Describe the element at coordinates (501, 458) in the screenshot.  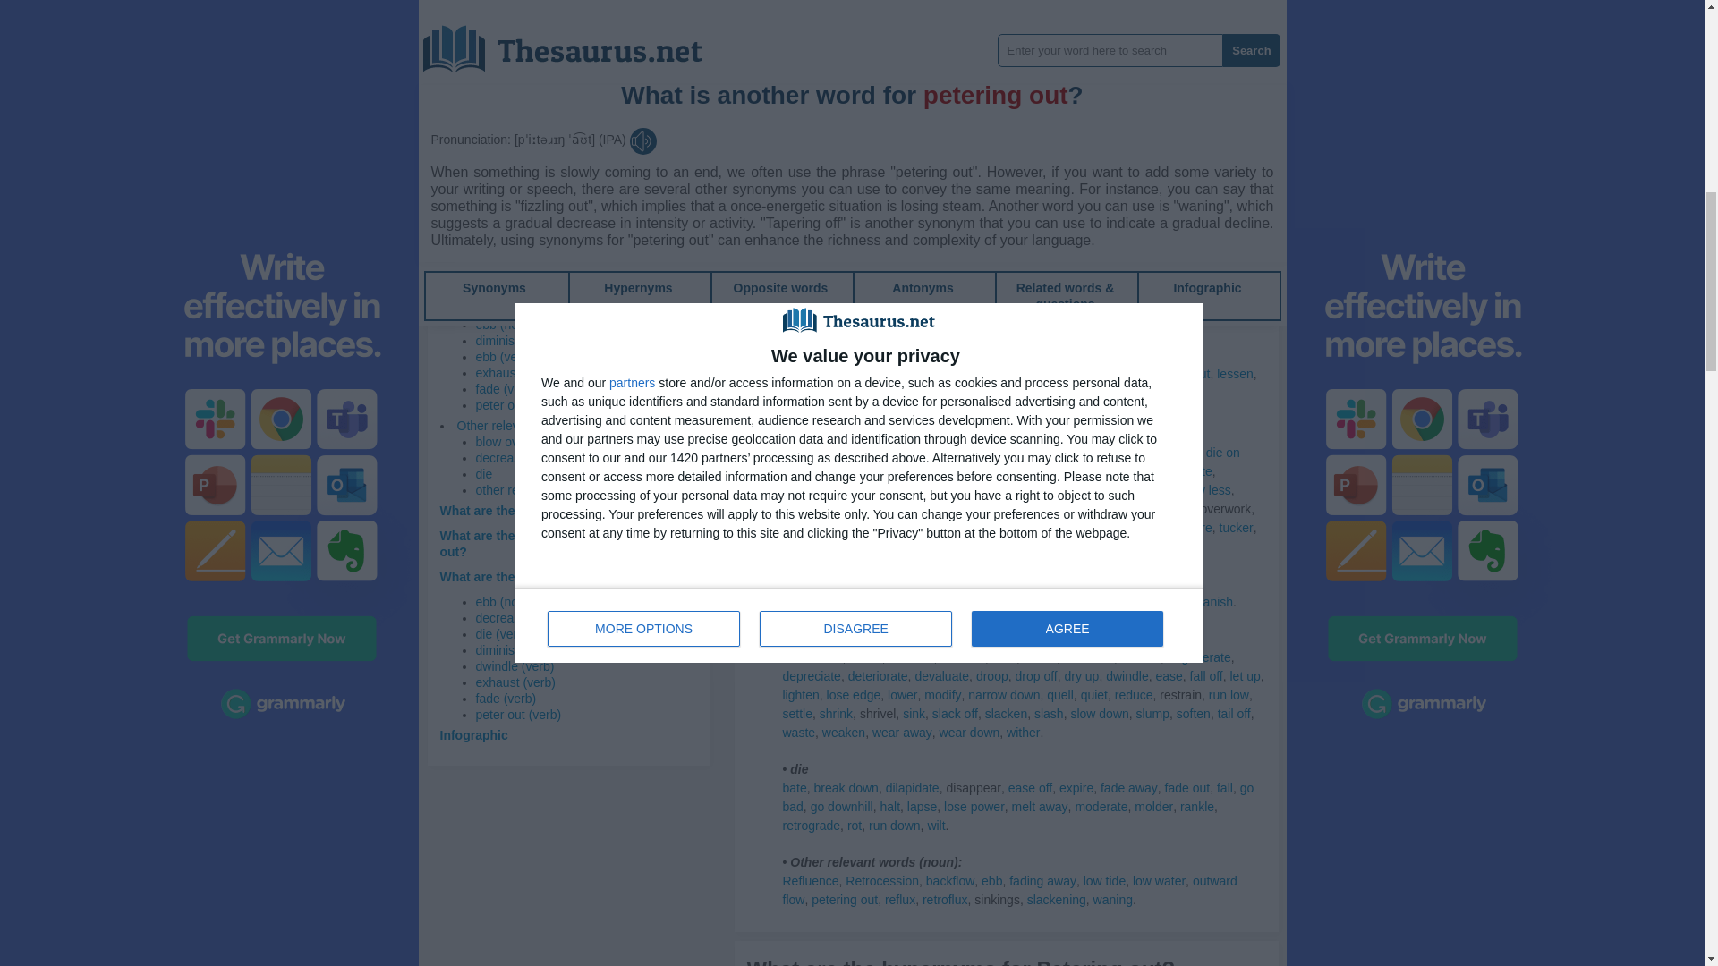
I see `decrease` at that location.